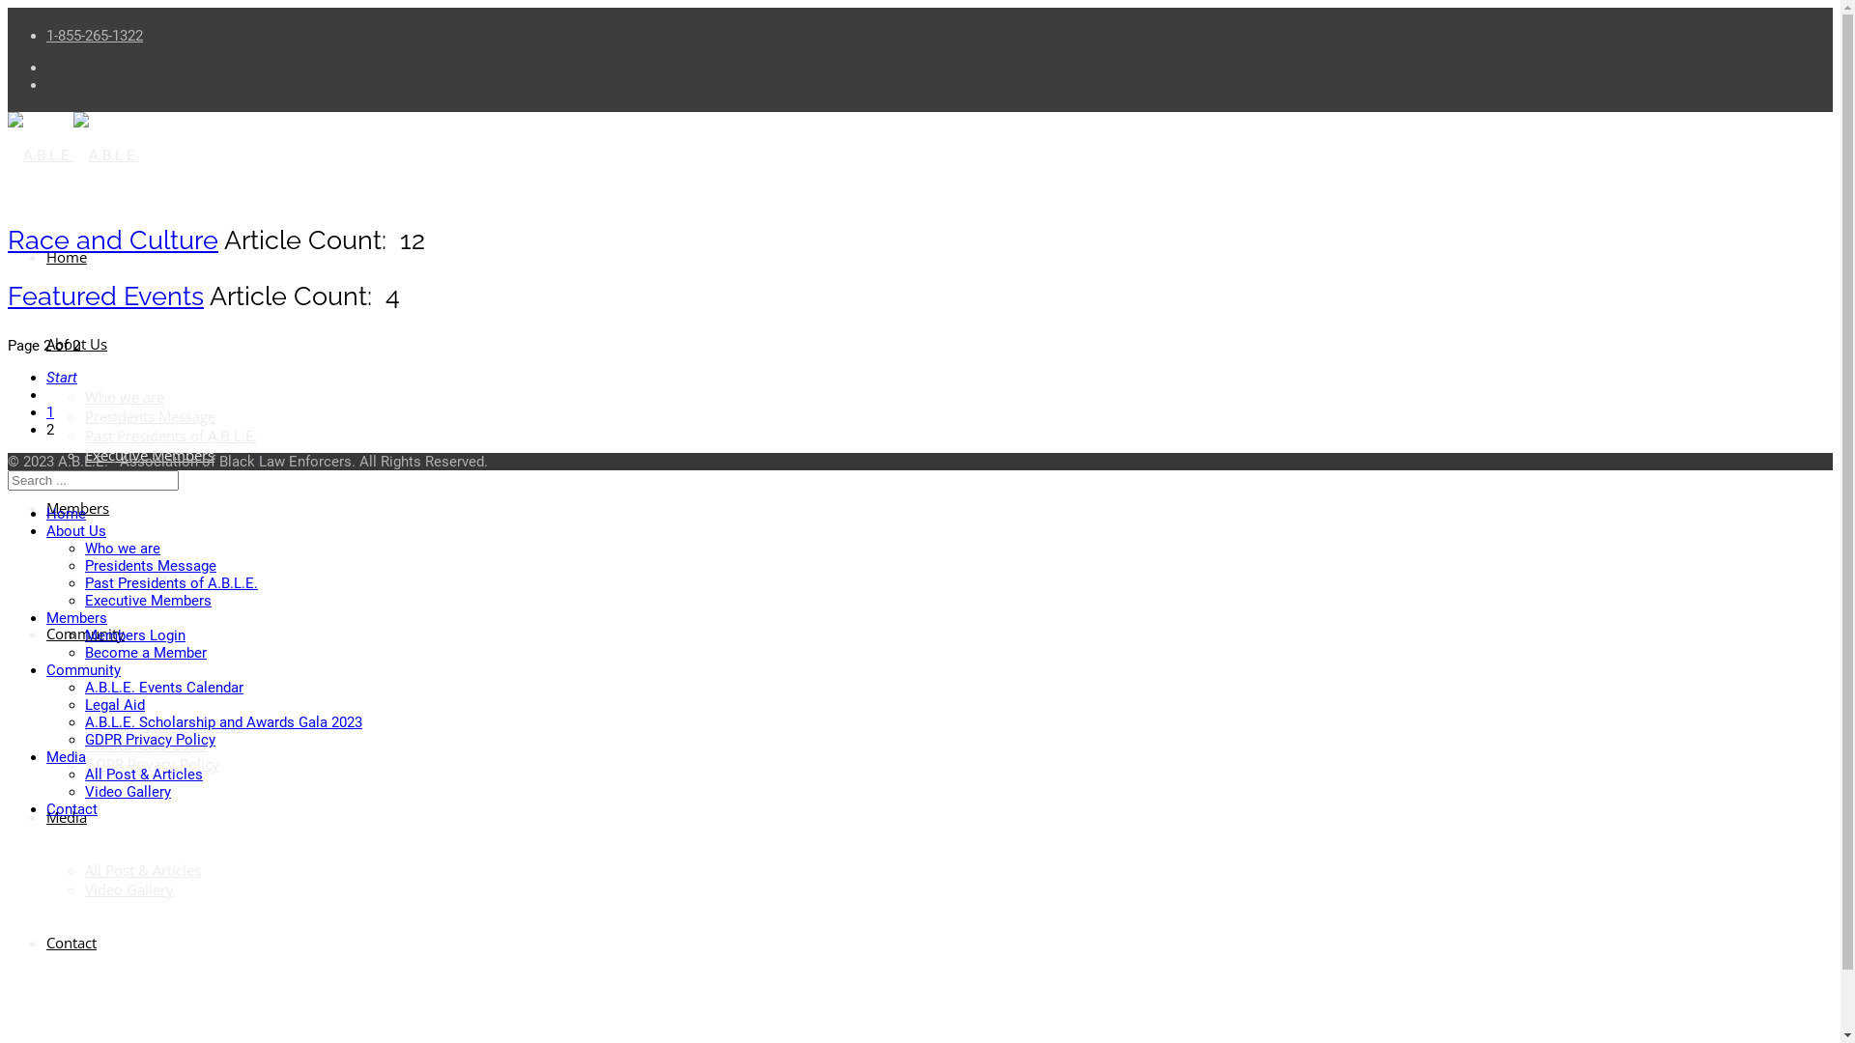 Image resolution: width=1855 pixels, height=1043 pixels. I want to click on Contact, so click(71, 943).